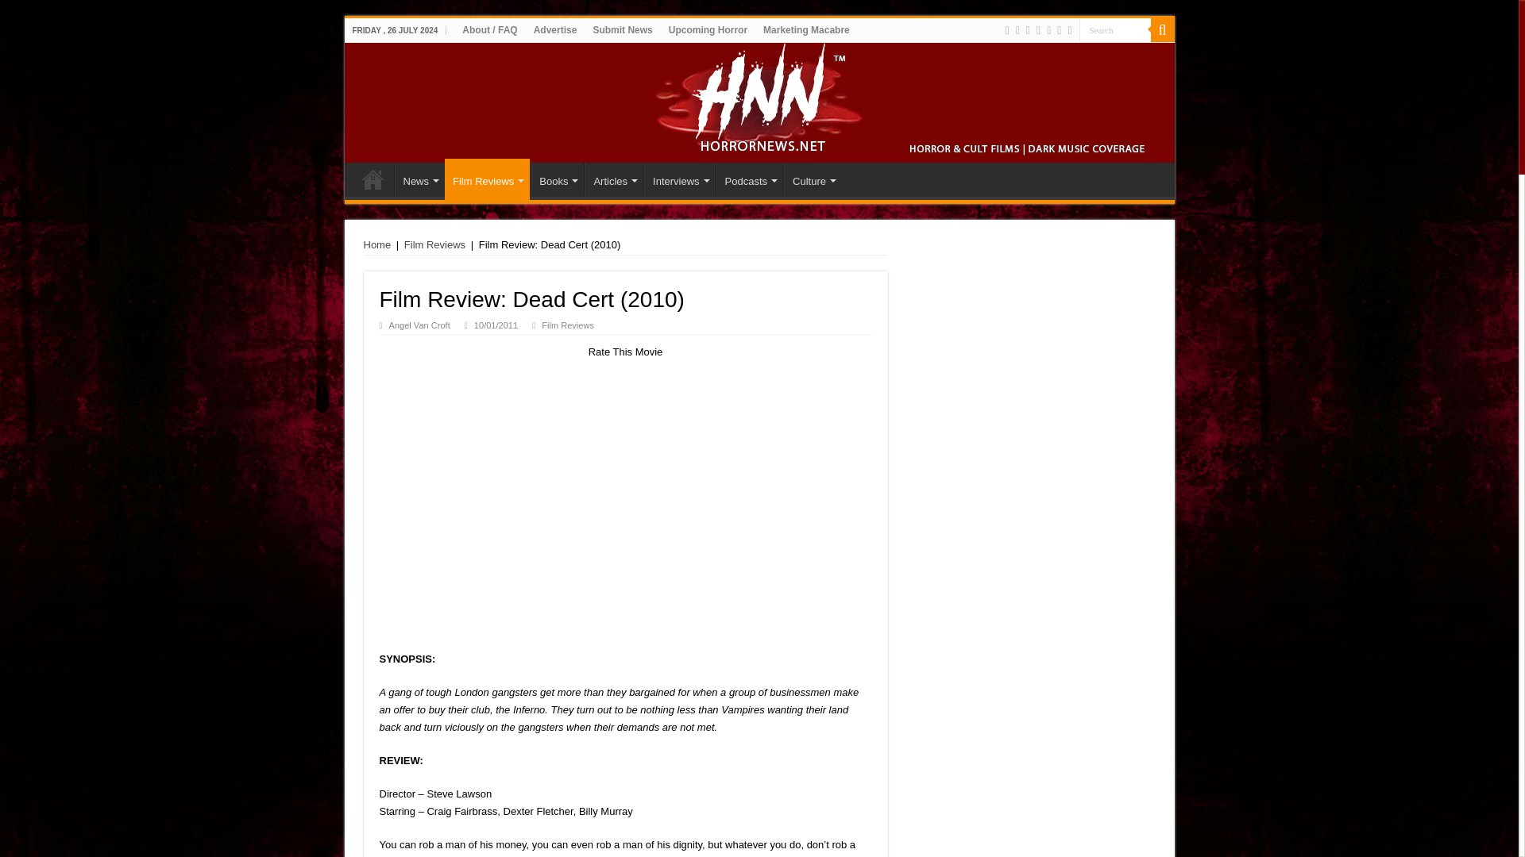  Describe the element at coordinates (1161, 29) in the screenshot. I see `Search` at that location.